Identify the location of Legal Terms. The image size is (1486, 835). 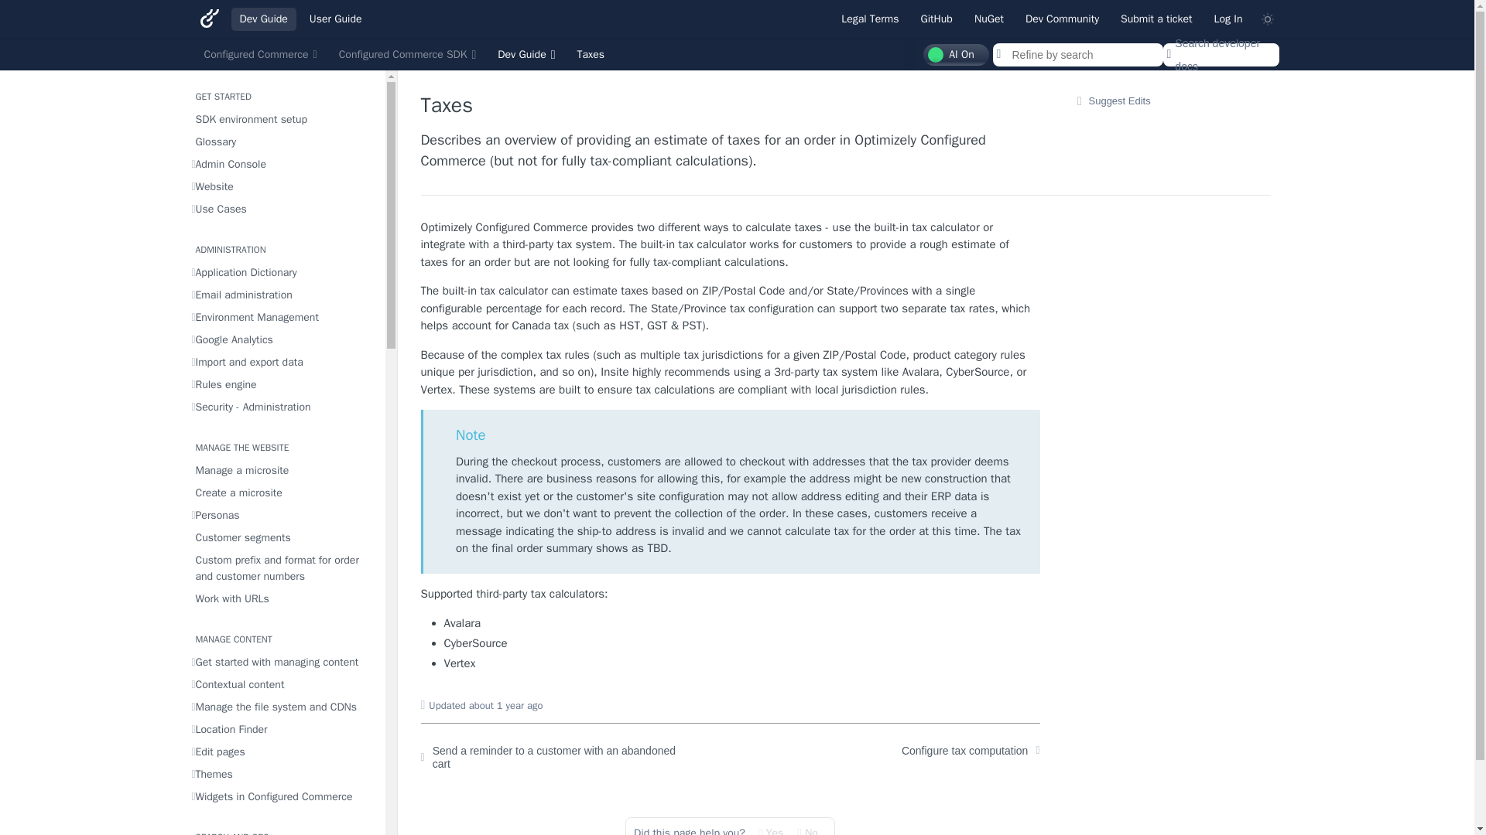
(869, 19).